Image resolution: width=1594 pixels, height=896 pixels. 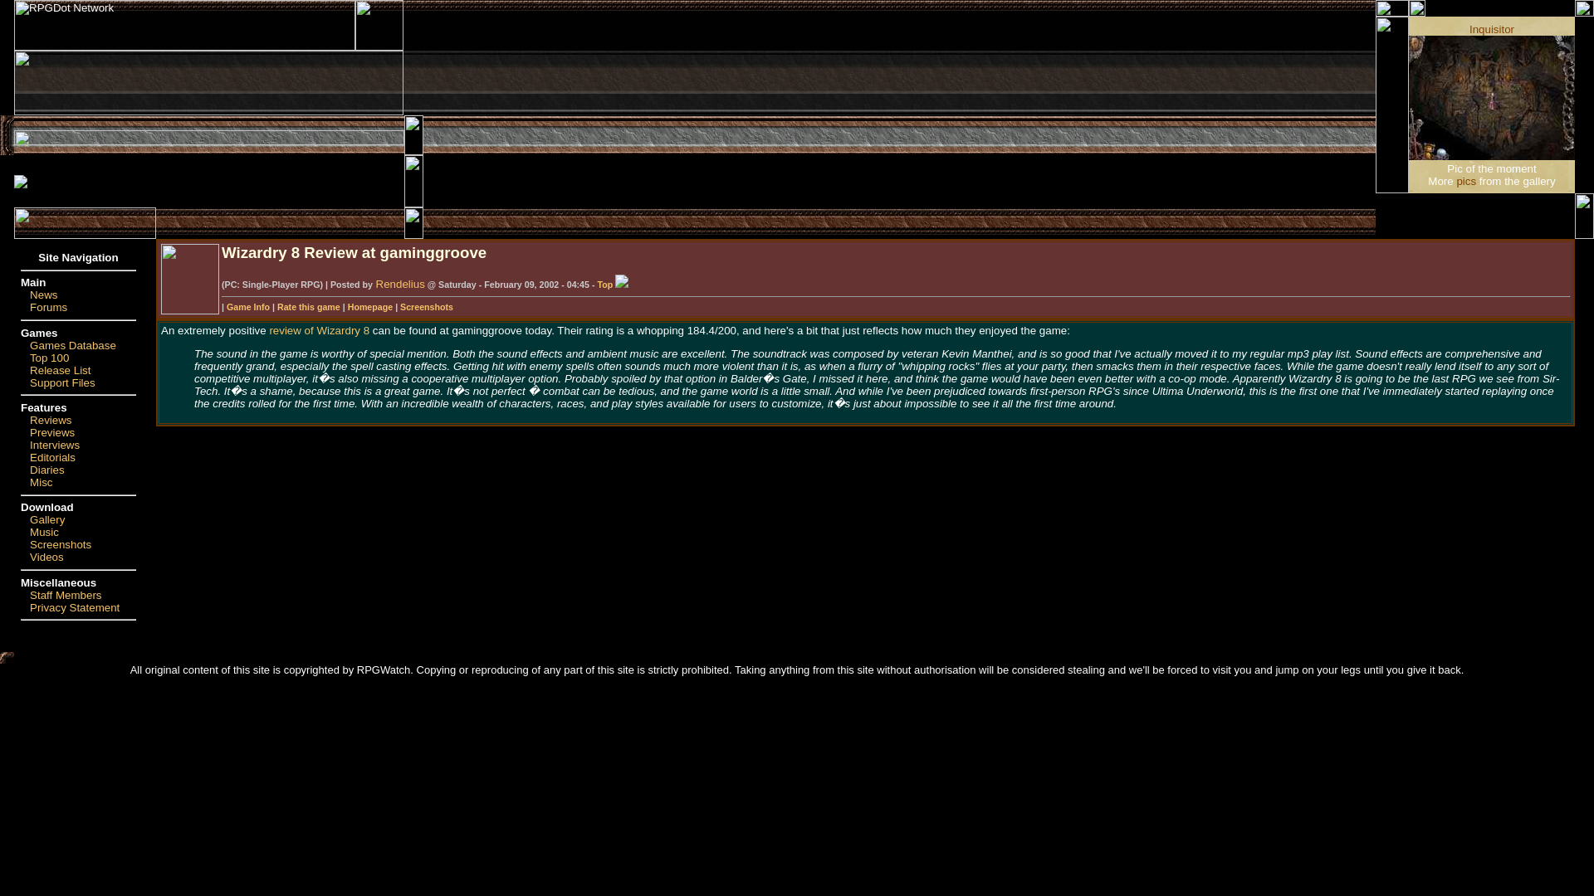 What do you see at coordinates (46, 558) in the screenshot?
I see `Videos` at bounding box center [46, 558].